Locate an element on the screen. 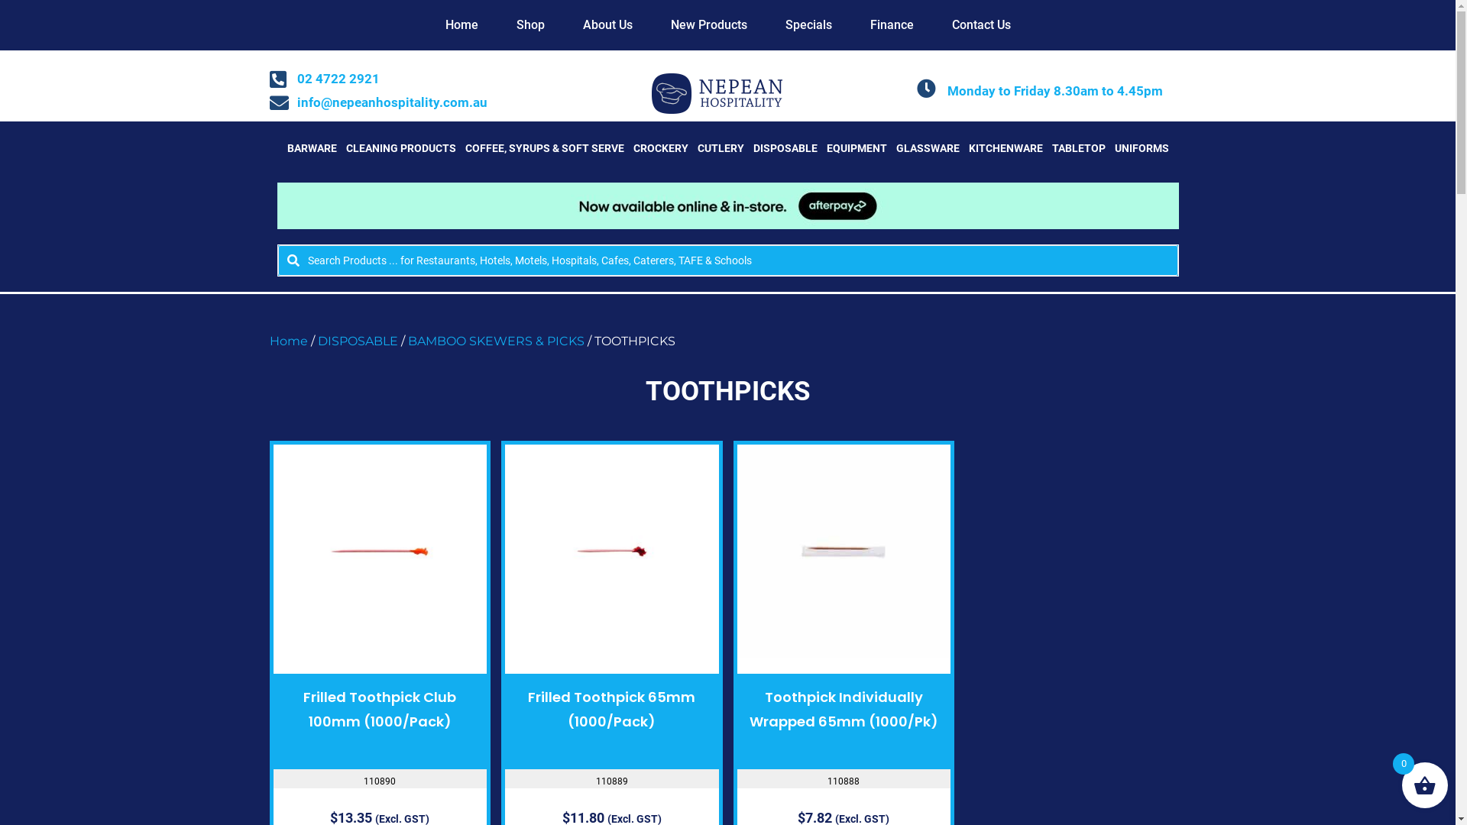 The width and height of the screenshot is (1467, 825). COFFEE, SYRUPS & SOFT SERVE is located at coordinates (544, 148).